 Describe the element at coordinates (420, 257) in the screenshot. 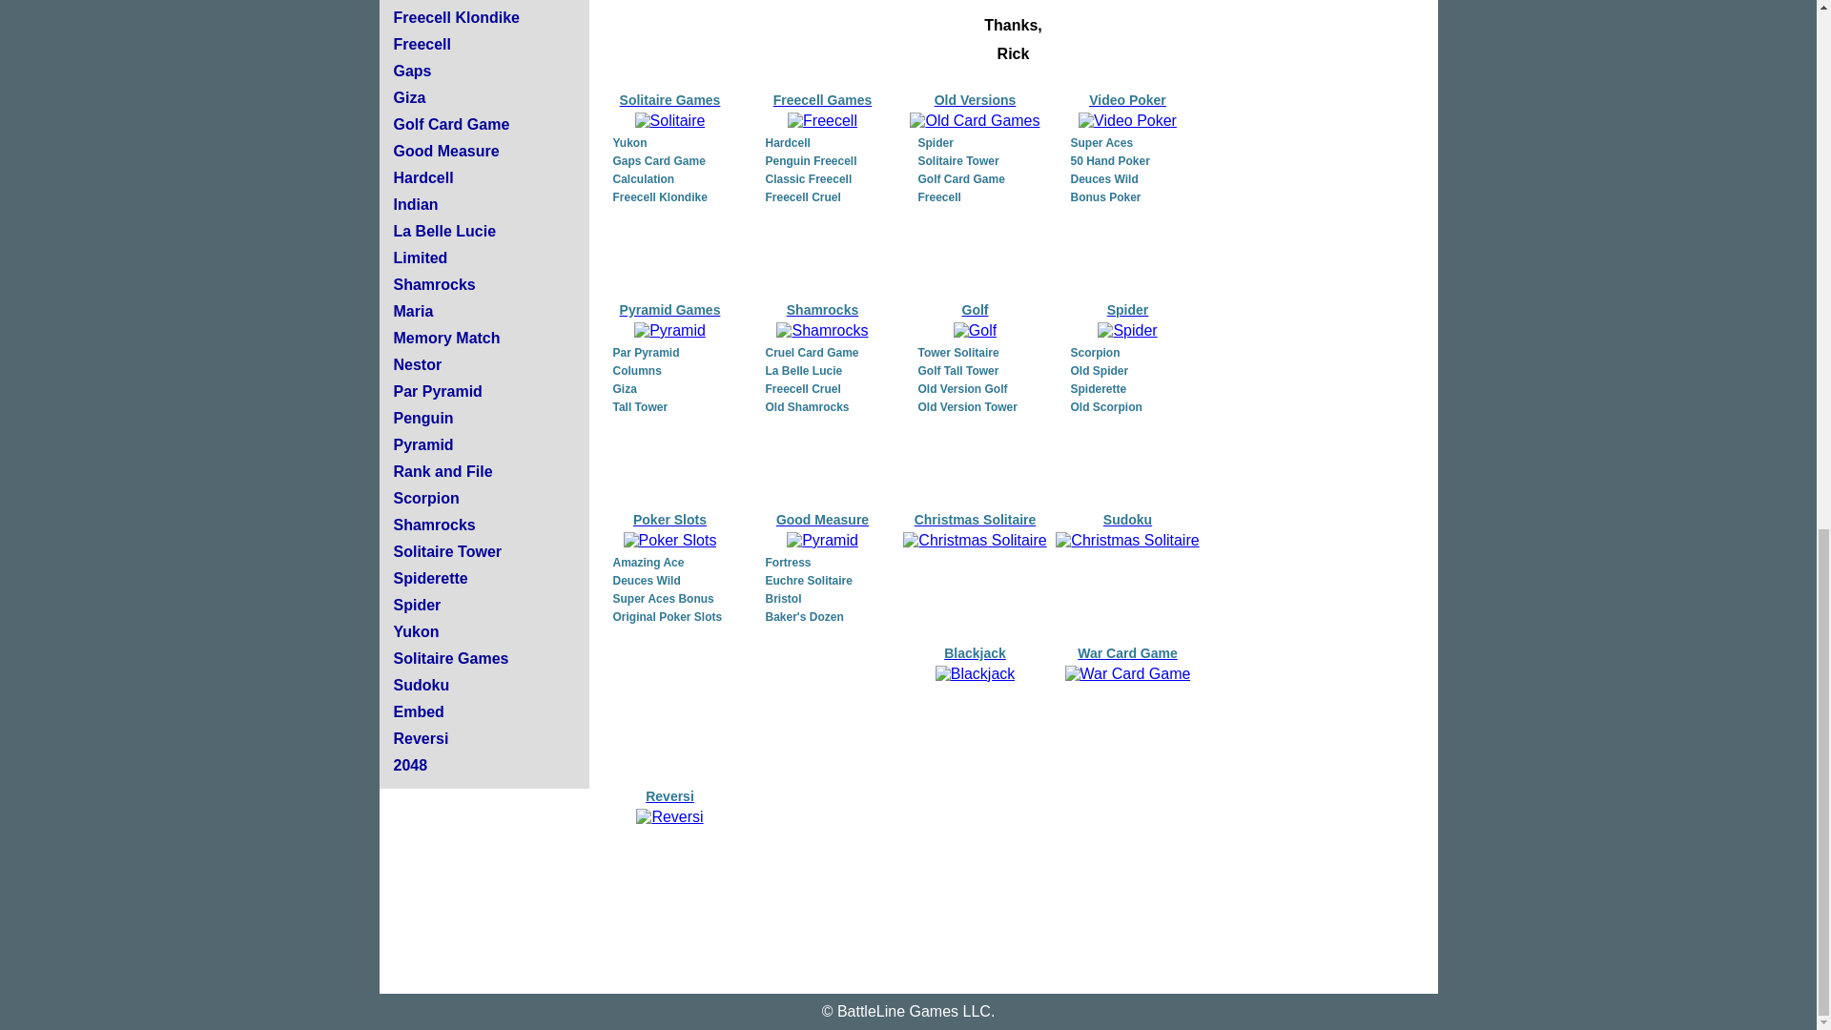

I see `Limited` at that location.